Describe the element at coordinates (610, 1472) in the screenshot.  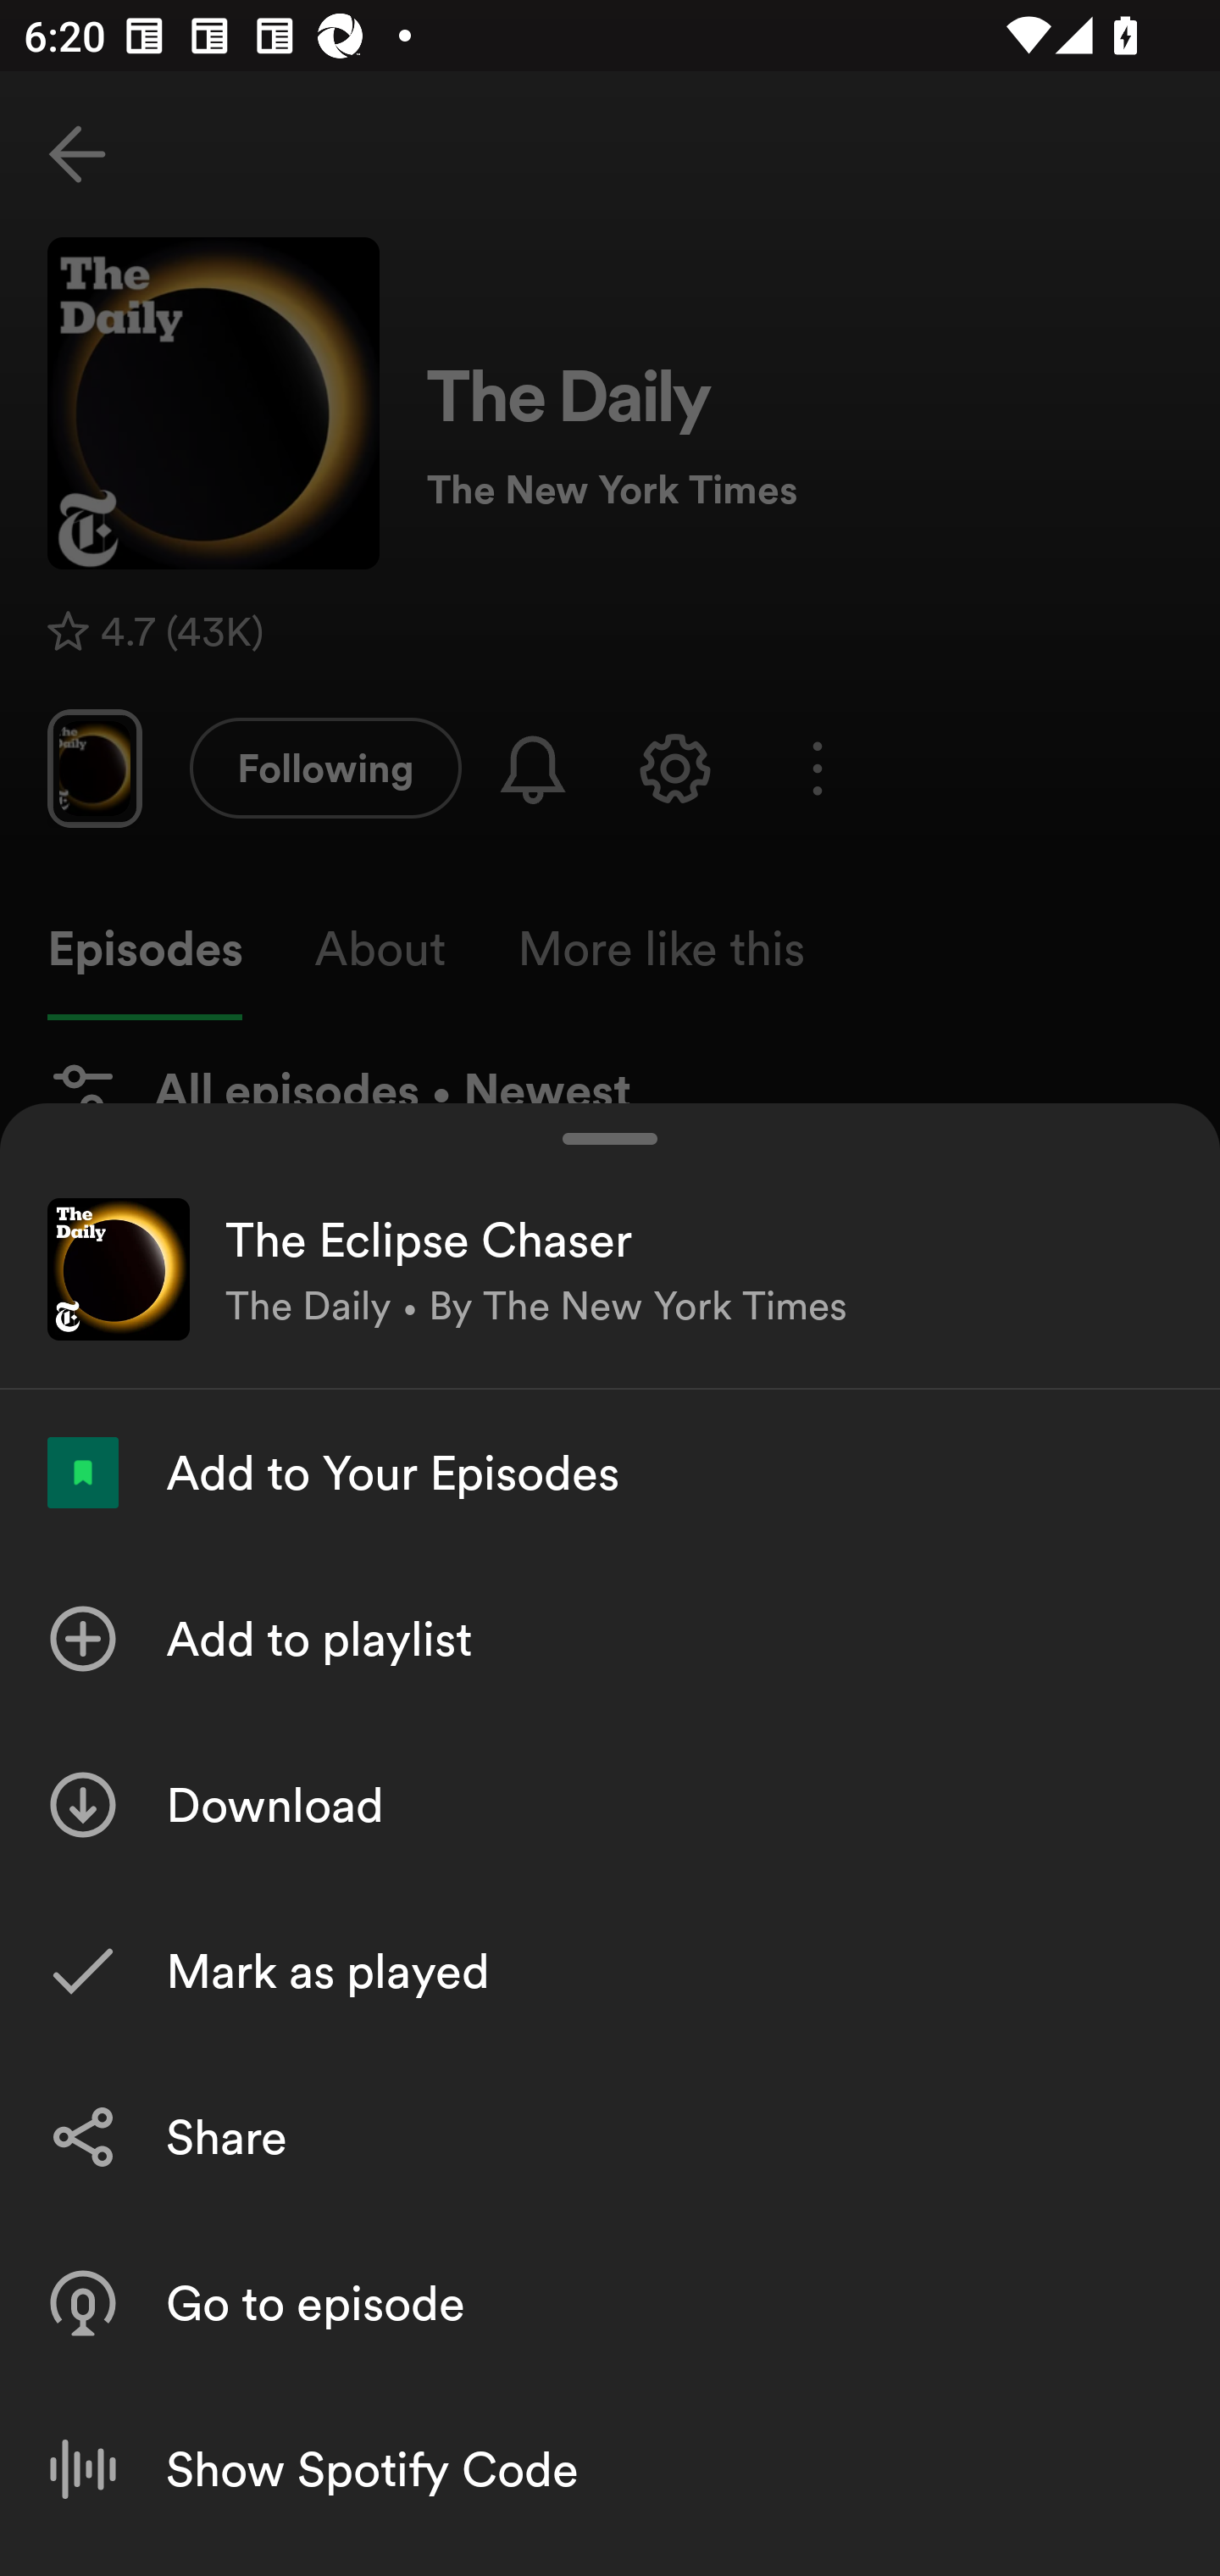
I see `Add to Your Episodes` at that location.